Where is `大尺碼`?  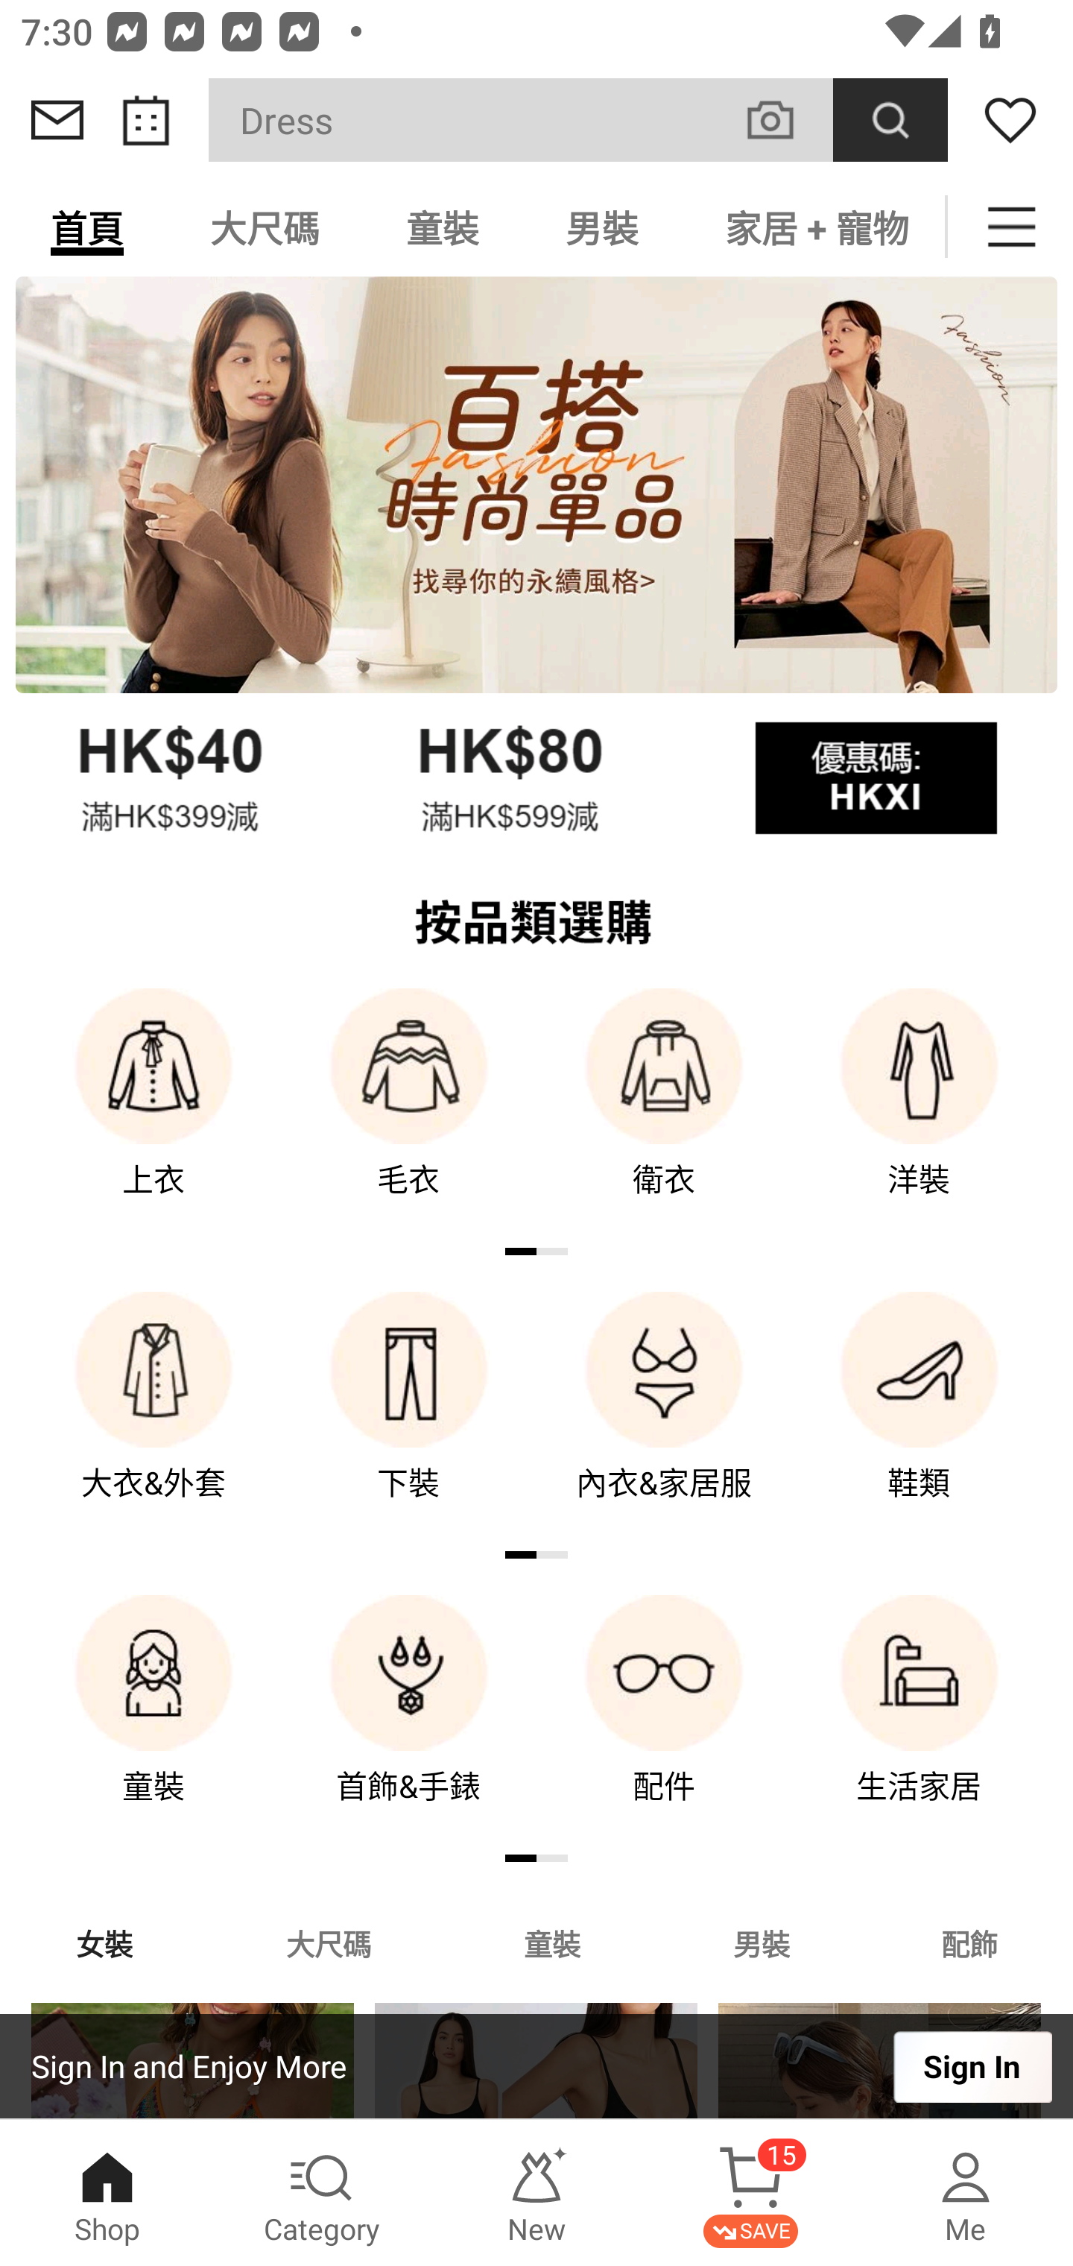 大尺碼 is located at coordinates (328, 1942).